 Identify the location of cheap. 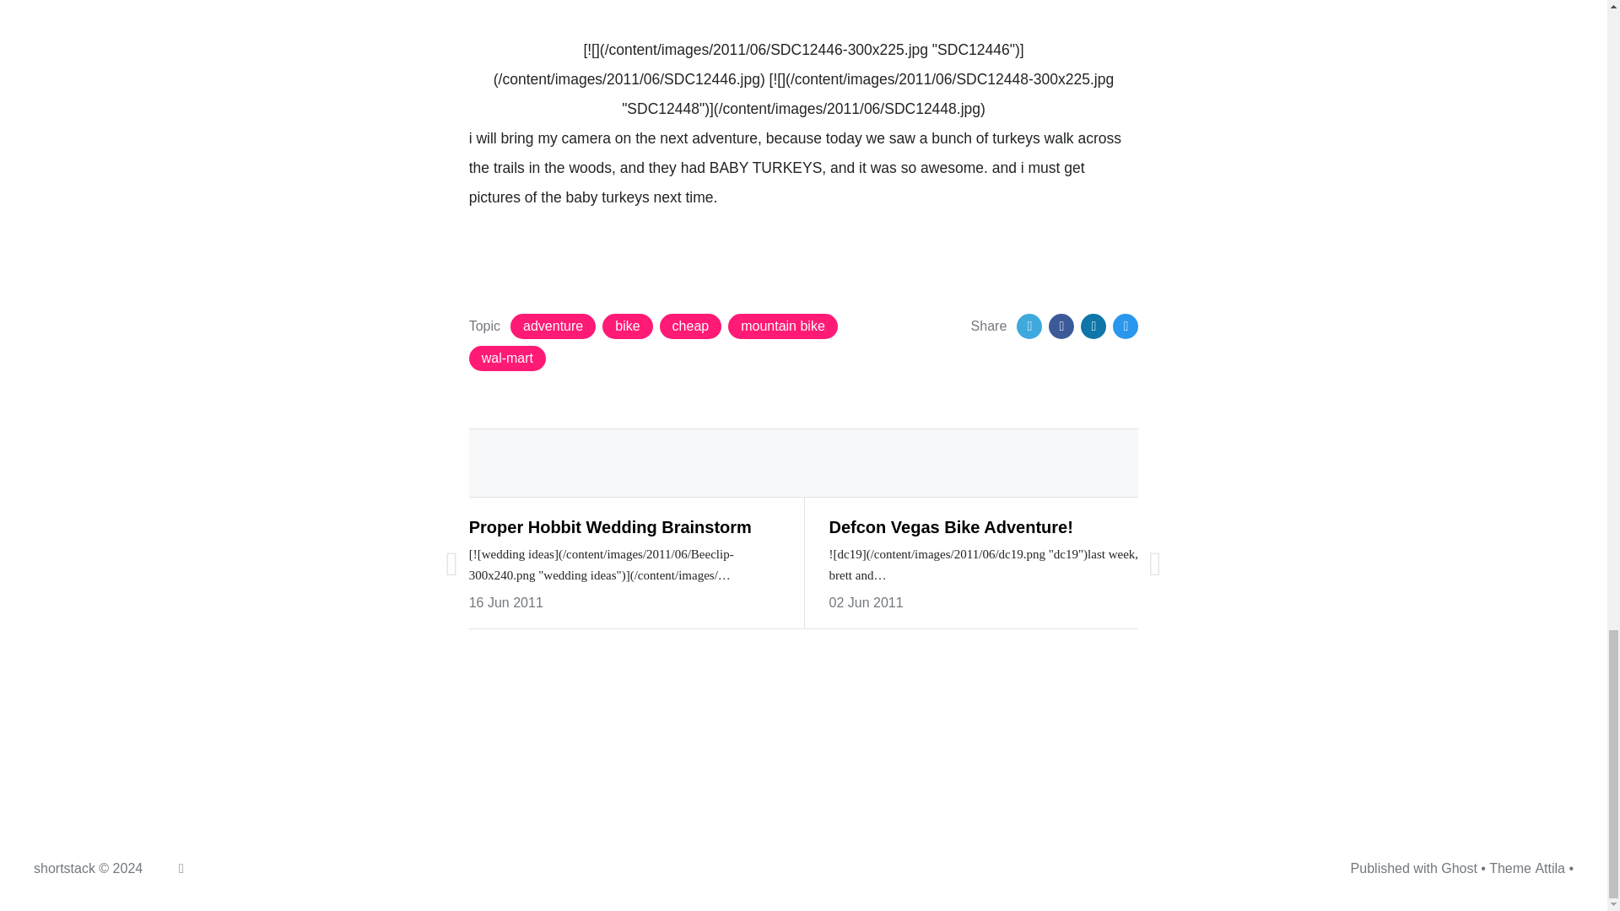
(690, 326).